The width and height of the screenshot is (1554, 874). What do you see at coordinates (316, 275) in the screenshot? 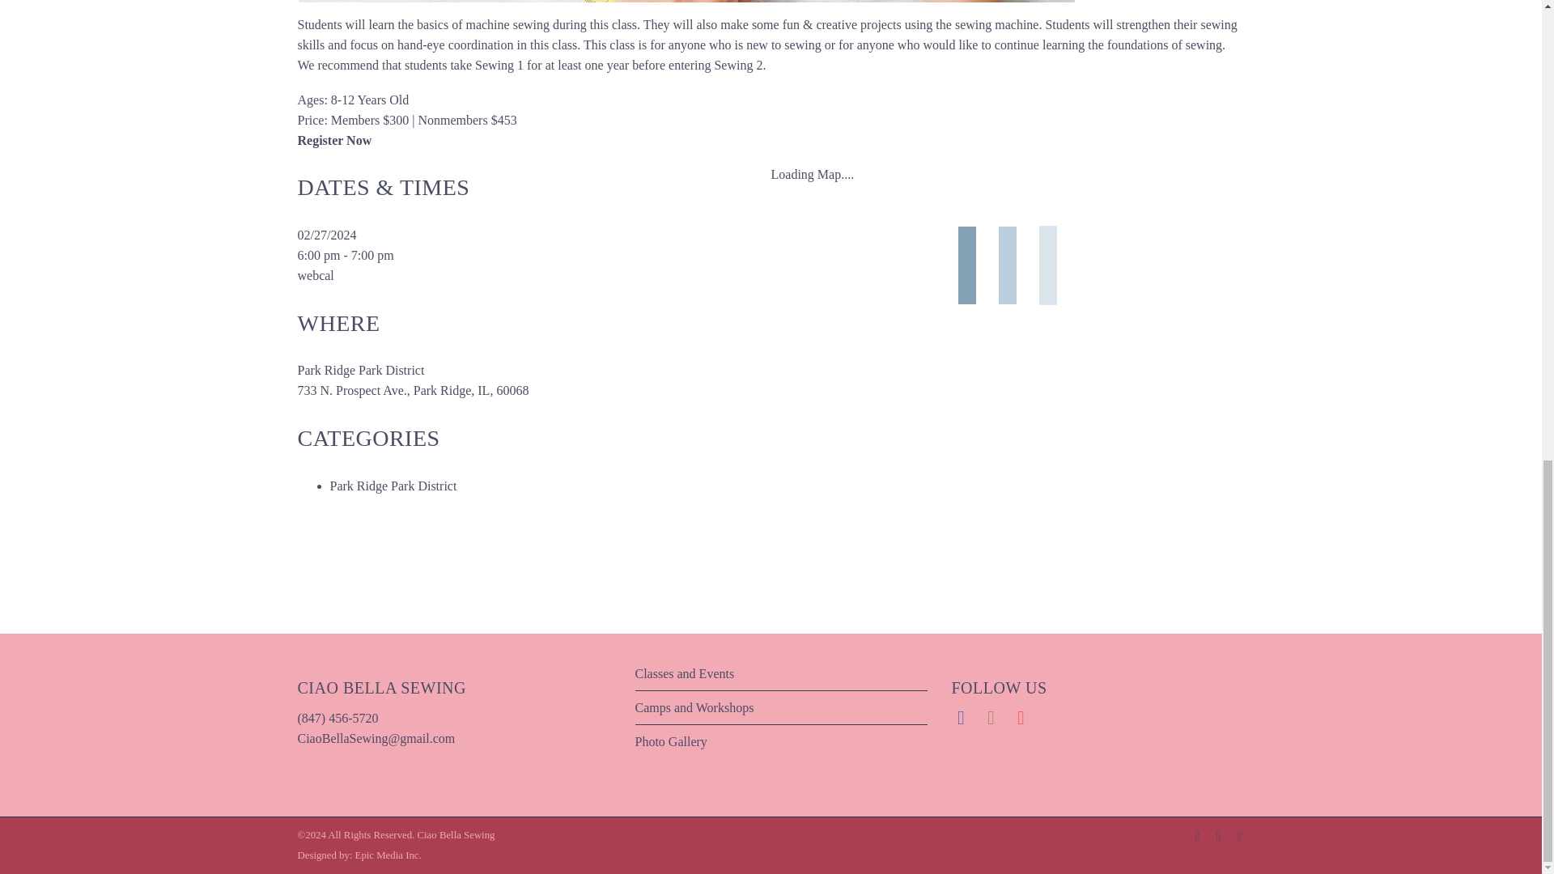
I see `webcal` at bounding box center [316, 275].